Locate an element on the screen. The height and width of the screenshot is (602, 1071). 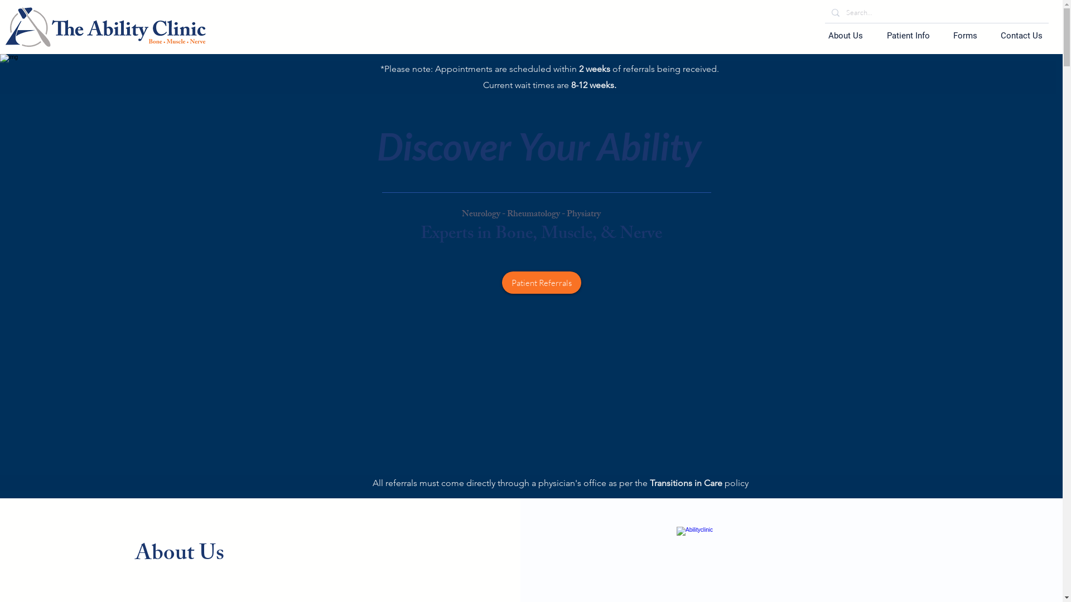
Contact Us is located at coordinates (1022, 36).